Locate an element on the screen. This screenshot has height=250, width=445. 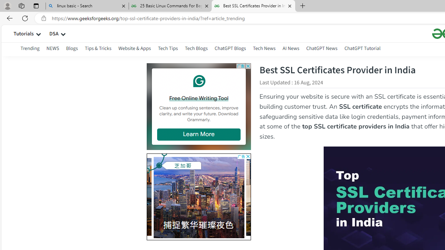
ChatGPT News is located at coordinates (322, 48).